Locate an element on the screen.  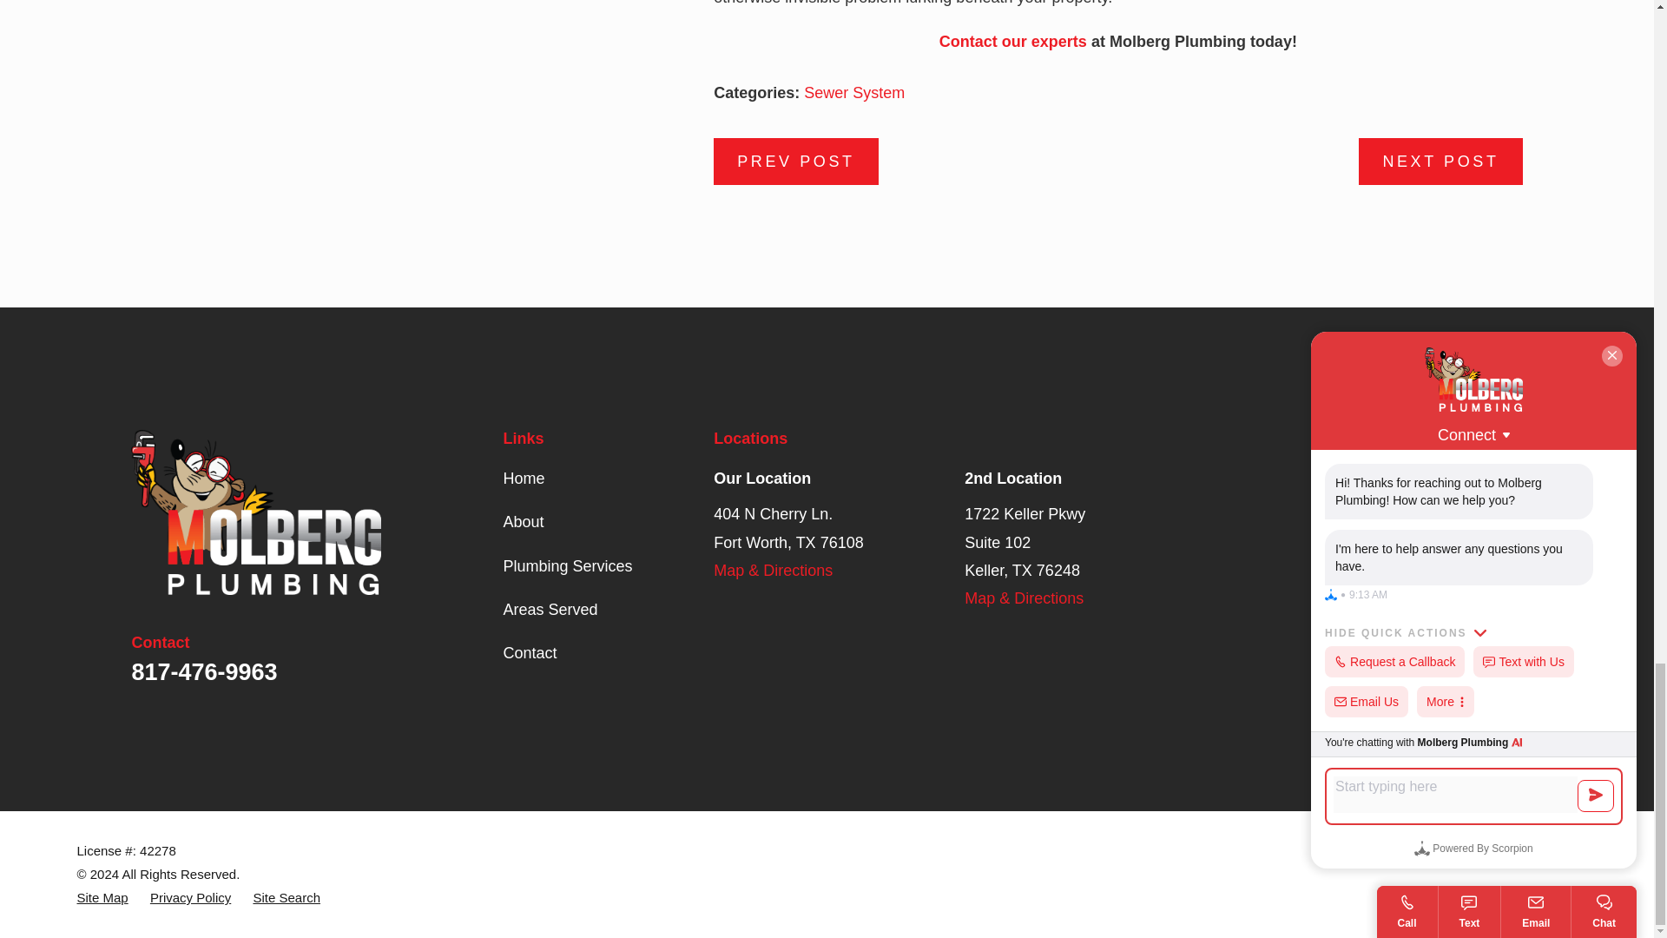
Home is located at coordinates (256, 512).